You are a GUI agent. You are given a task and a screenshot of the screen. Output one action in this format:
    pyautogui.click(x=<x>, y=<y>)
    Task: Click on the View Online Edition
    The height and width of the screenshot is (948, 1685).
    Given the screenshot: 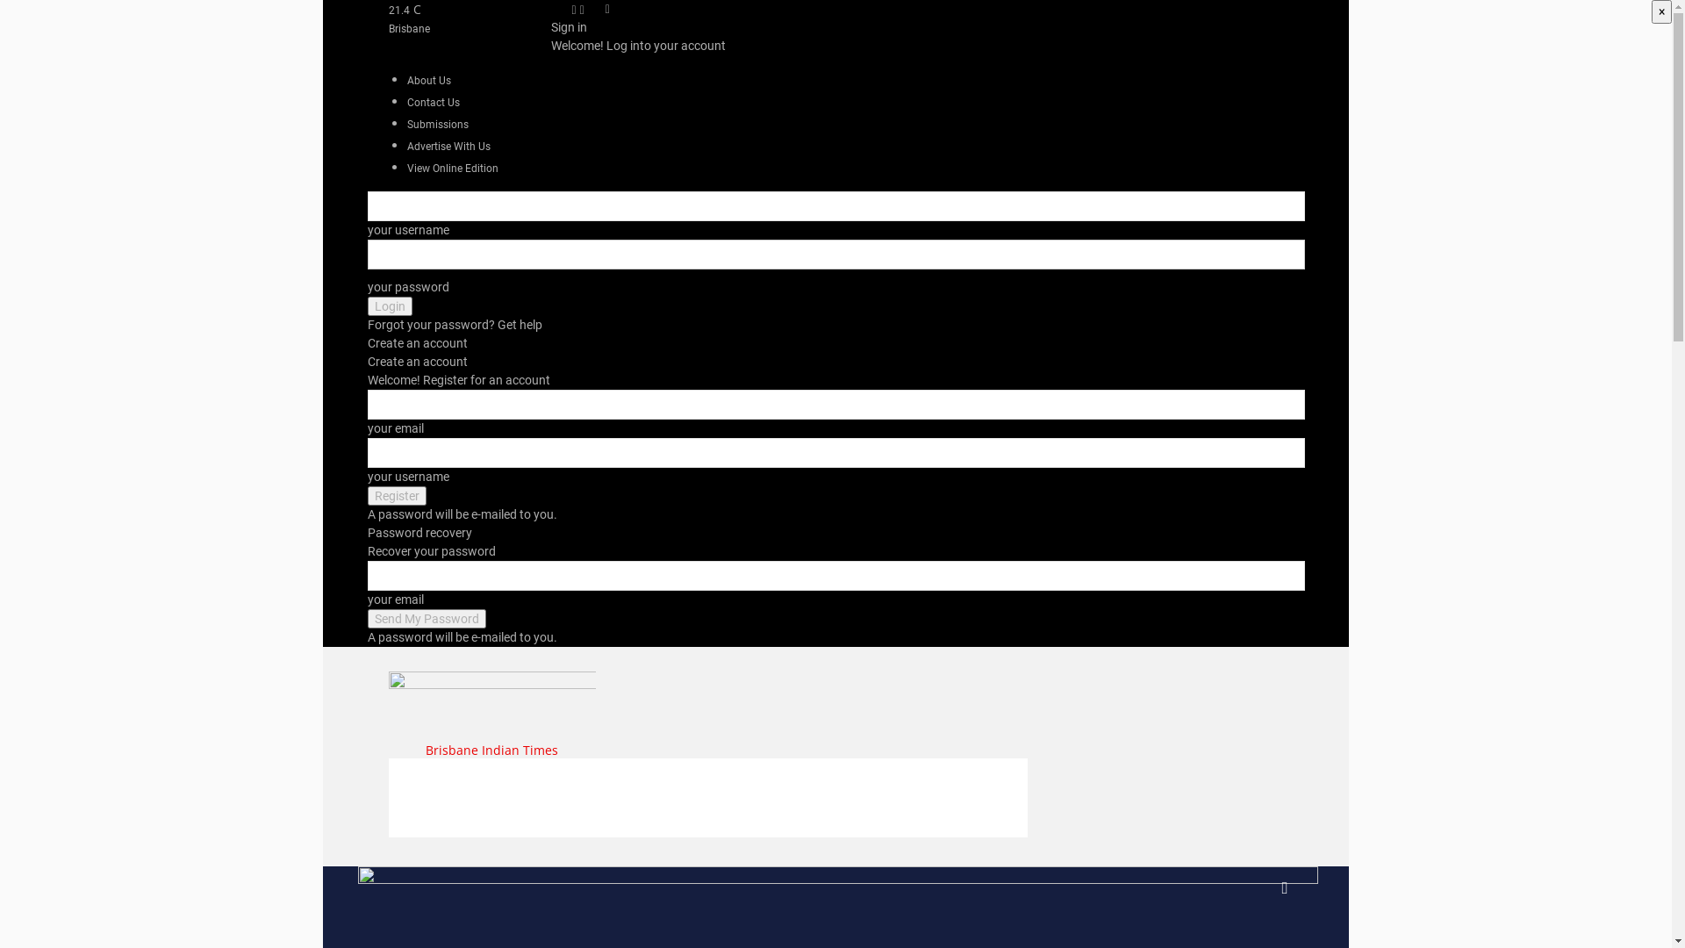 What is the action you would take?
    pyautogui.click(x=453, y=169)
    